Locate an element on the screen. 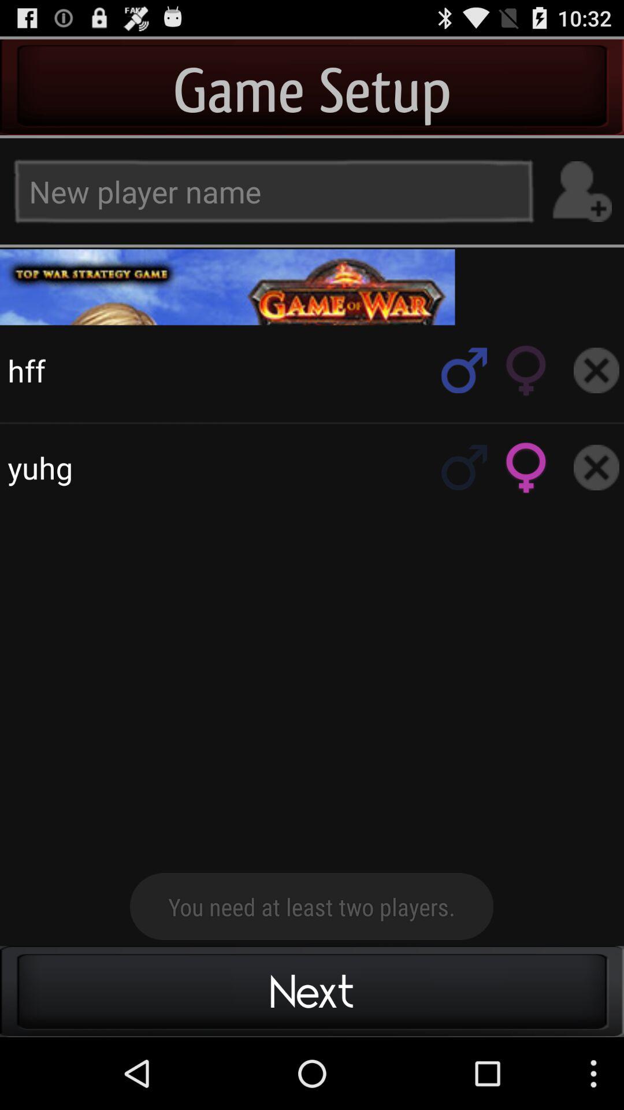 The width and height of the screenshot is (624, 1110). add new player is located at coordinates (581, 192).